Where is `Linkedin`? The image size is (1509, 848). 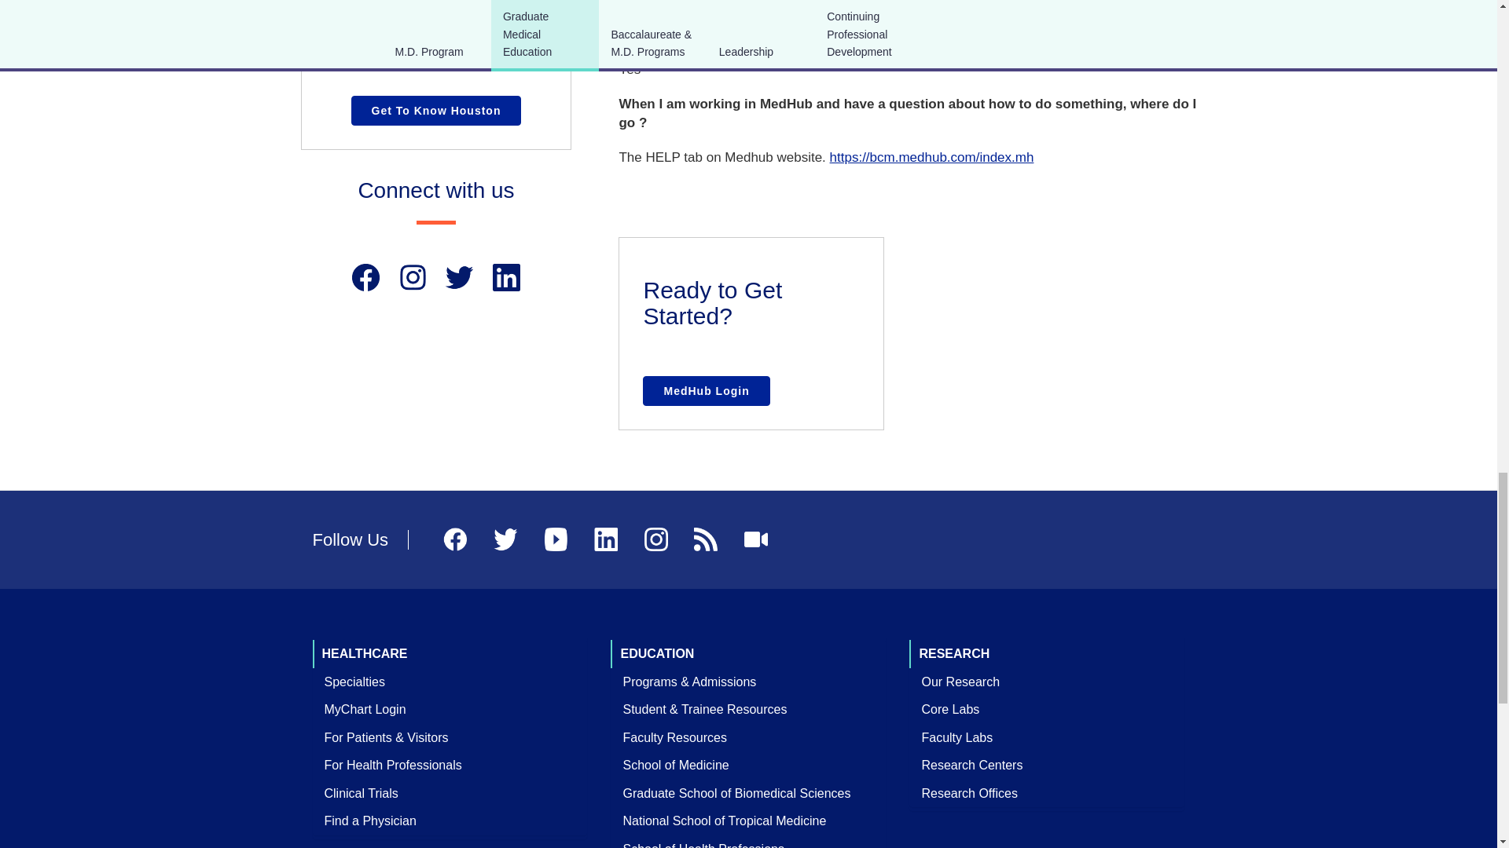
Linkedin is located at coordinates (506, 277).